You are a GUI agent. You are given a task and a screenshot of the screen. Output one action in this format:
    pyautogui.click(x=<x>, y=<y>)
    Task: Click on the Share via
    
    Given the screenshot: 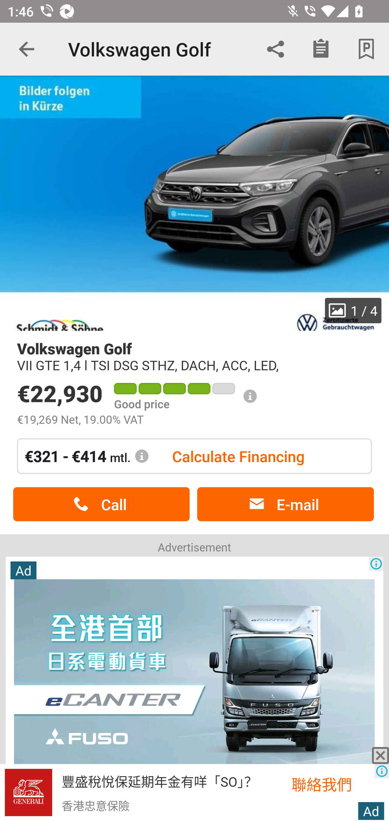 What is the action you would take?
    pyautogui.click(x=276, y=49)
    